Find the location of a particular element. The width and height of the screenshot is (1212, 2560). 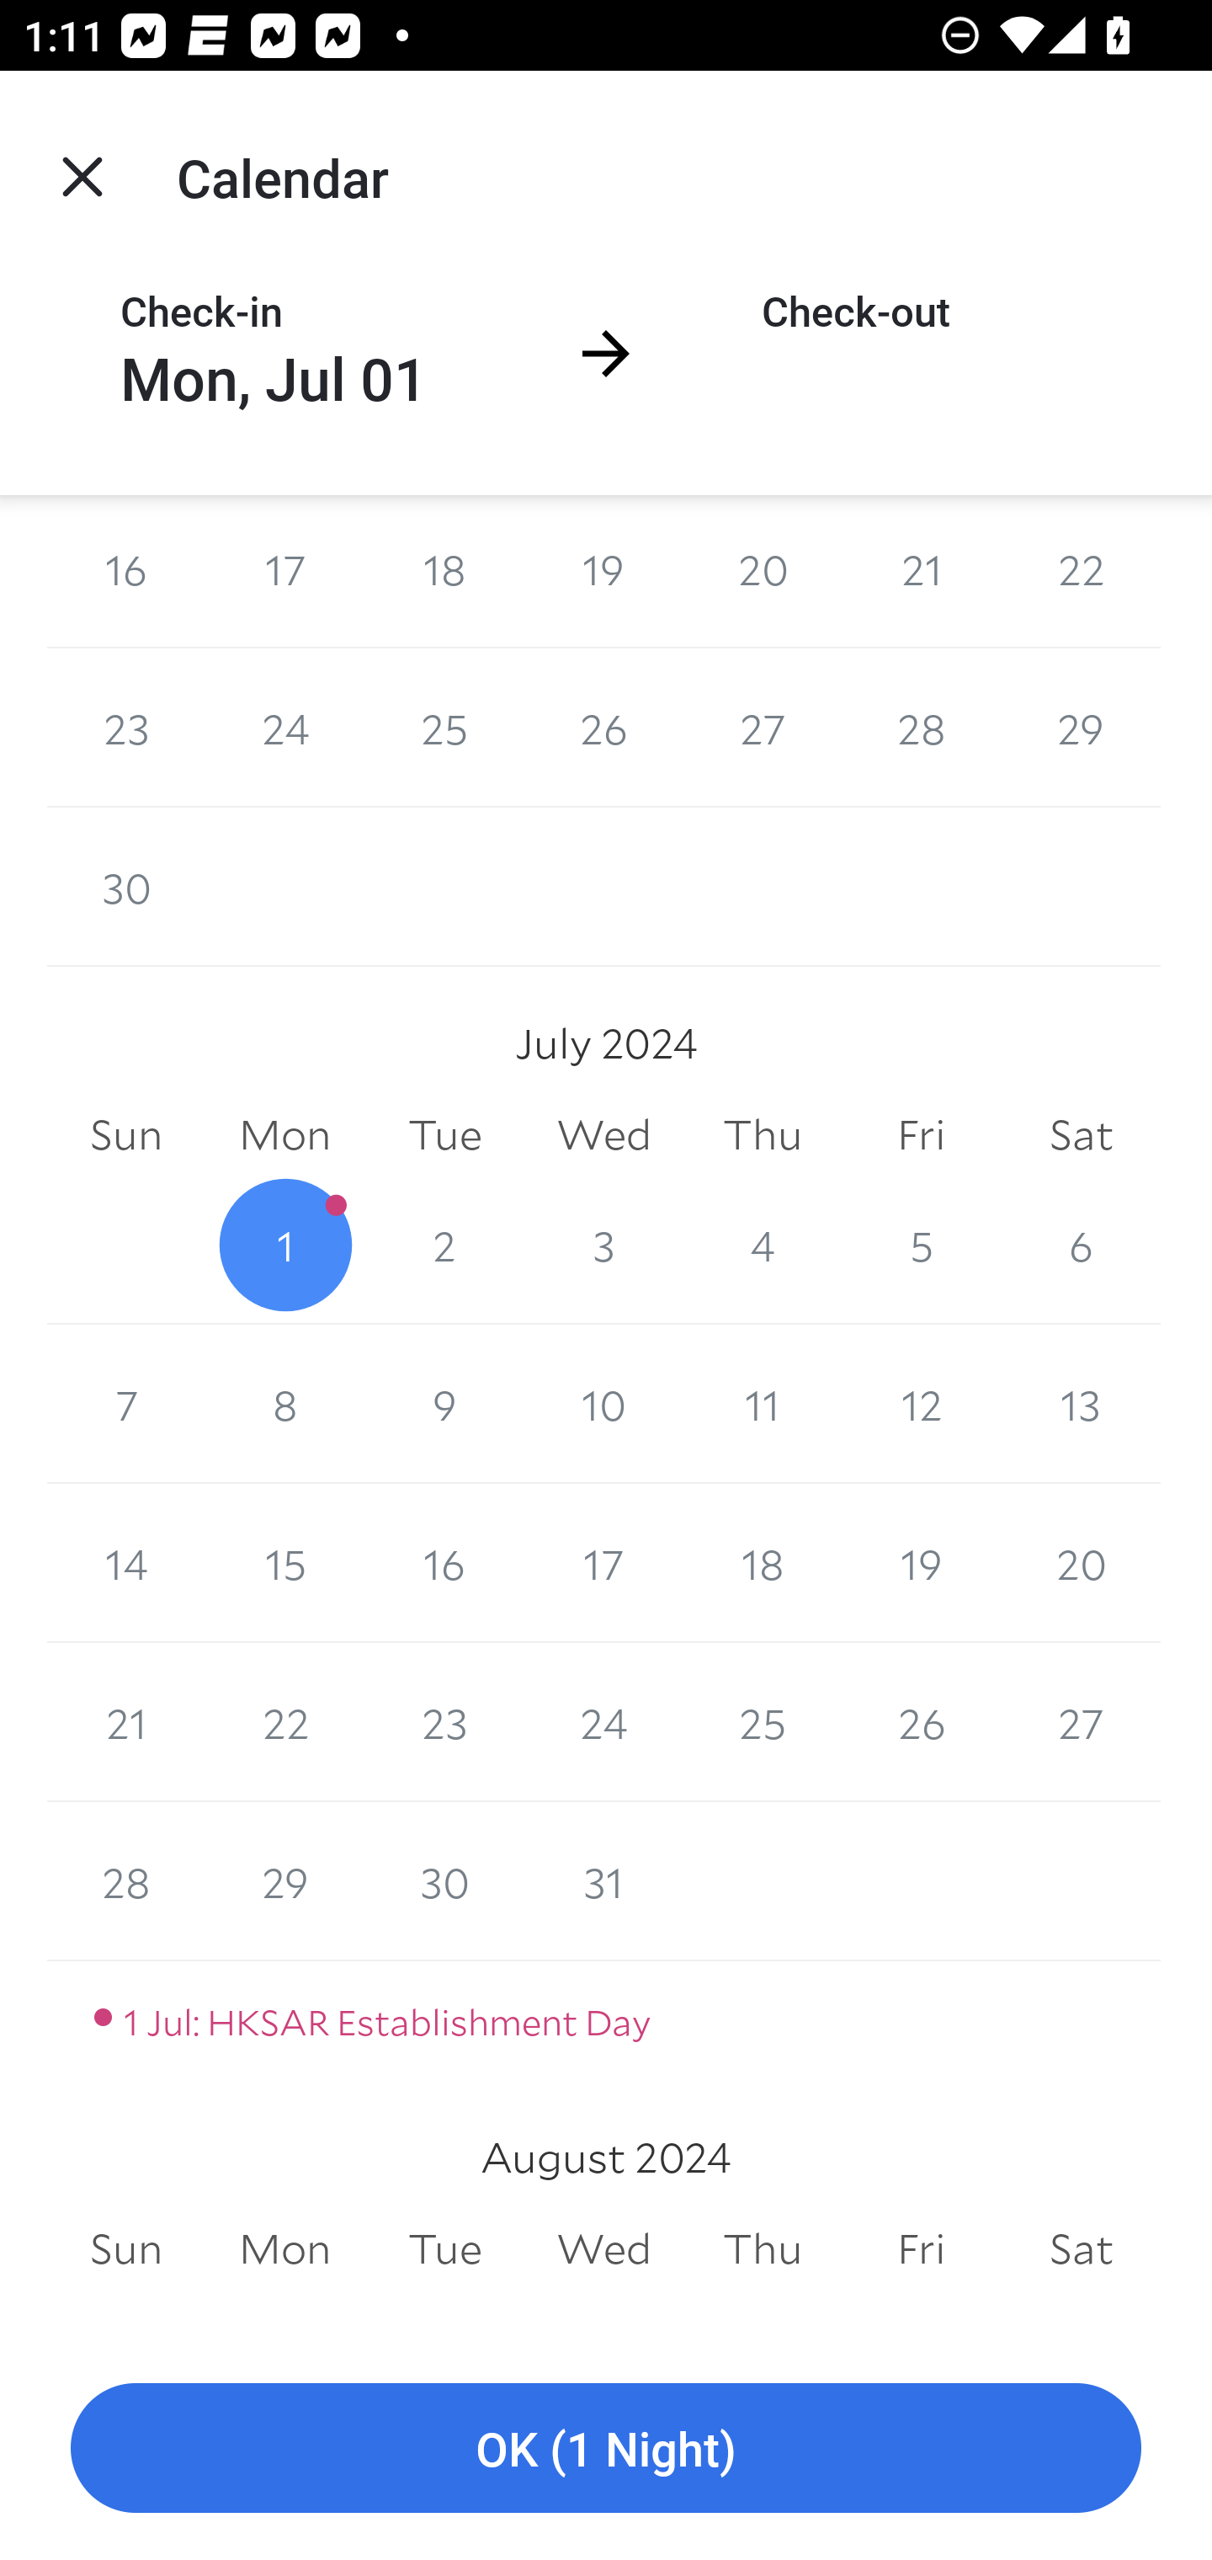

2 2 July 2024 is located at coordinates (444, 1244).